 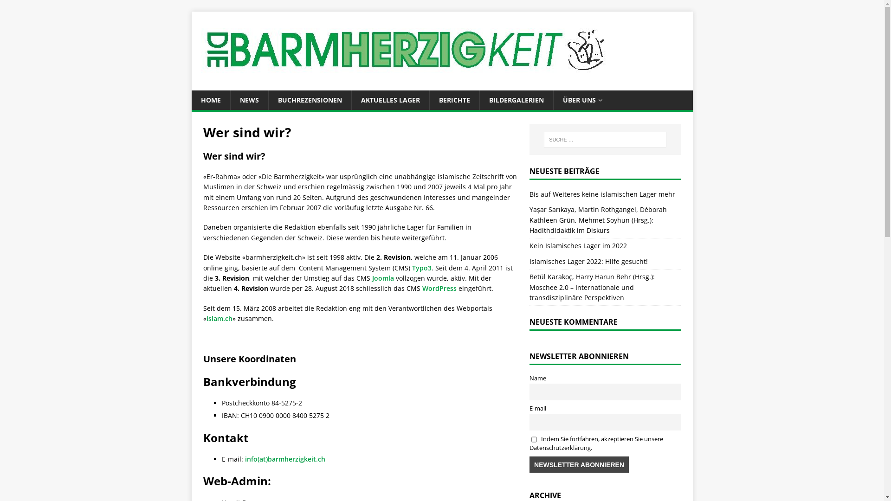 What do you see at coordinates (211, 100) in the screenshot?
I see `HOME` at bounding box center [211, 100].